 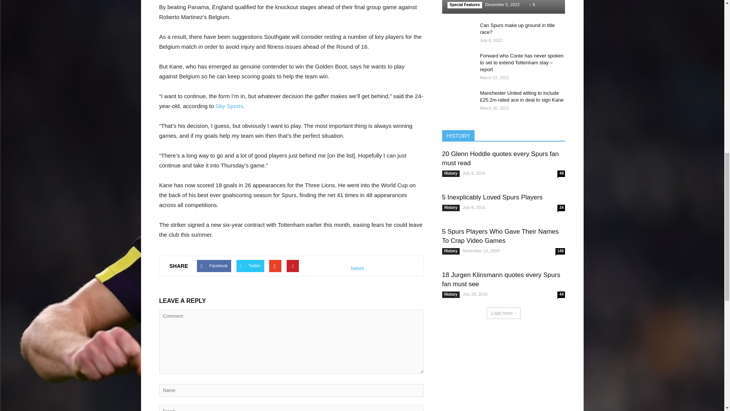 I want to click on 5 Inexplicably Loved Spurs Players, so click(x=492, y=197).